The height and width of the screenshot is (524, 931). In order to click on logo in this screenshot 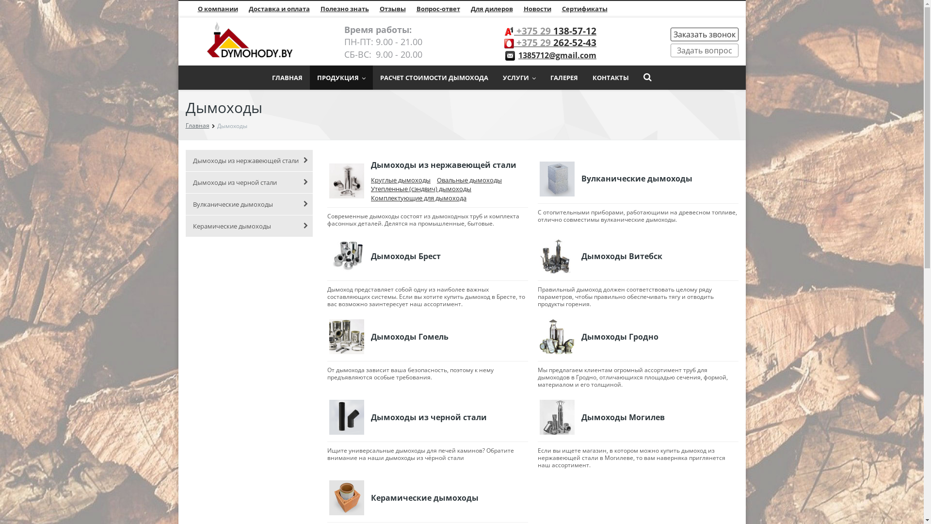, I will do `click(249, 40)`.